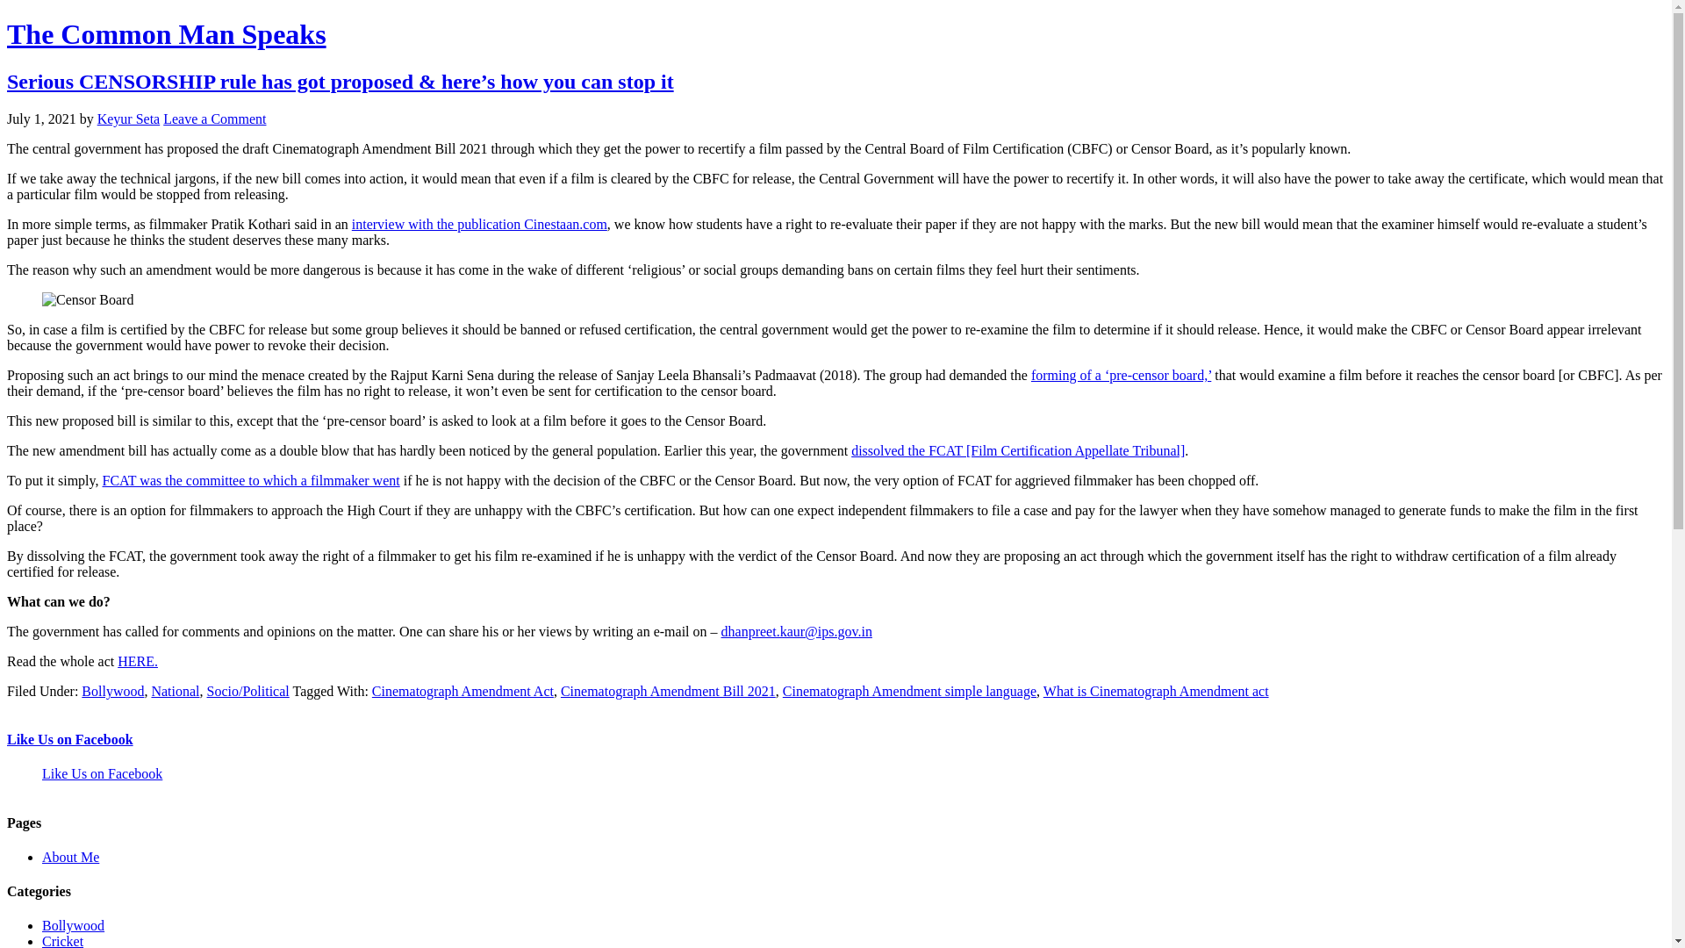 This screenshot has height=948, width=1685. Describe the element at coordinates (479, 224) in the screenshot. I see `interview with the publication Cinestaan.com` at that location.